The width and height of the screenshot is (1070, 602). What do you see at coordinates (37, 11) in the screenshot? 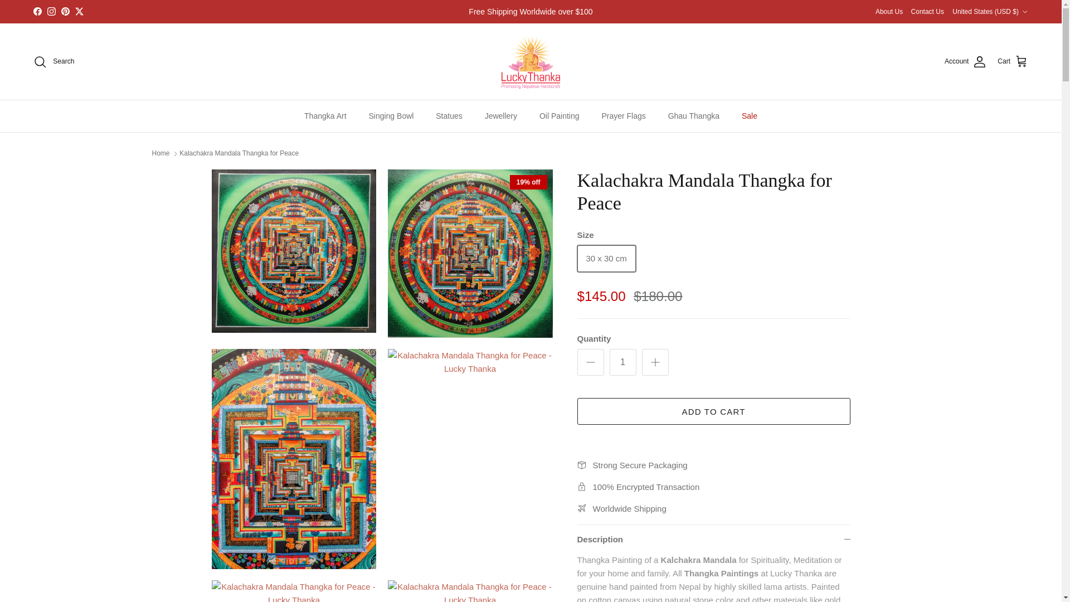
I see `Lucky Thanka on Facebook` at bounding box center [37, 11].